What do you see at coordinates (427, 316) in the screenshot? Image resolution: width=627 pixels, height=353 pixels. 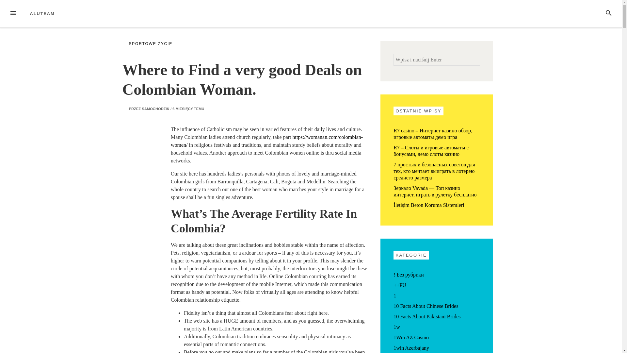 I see `10 Facts About Pakistani Brides` at bounding box center [427, 316].